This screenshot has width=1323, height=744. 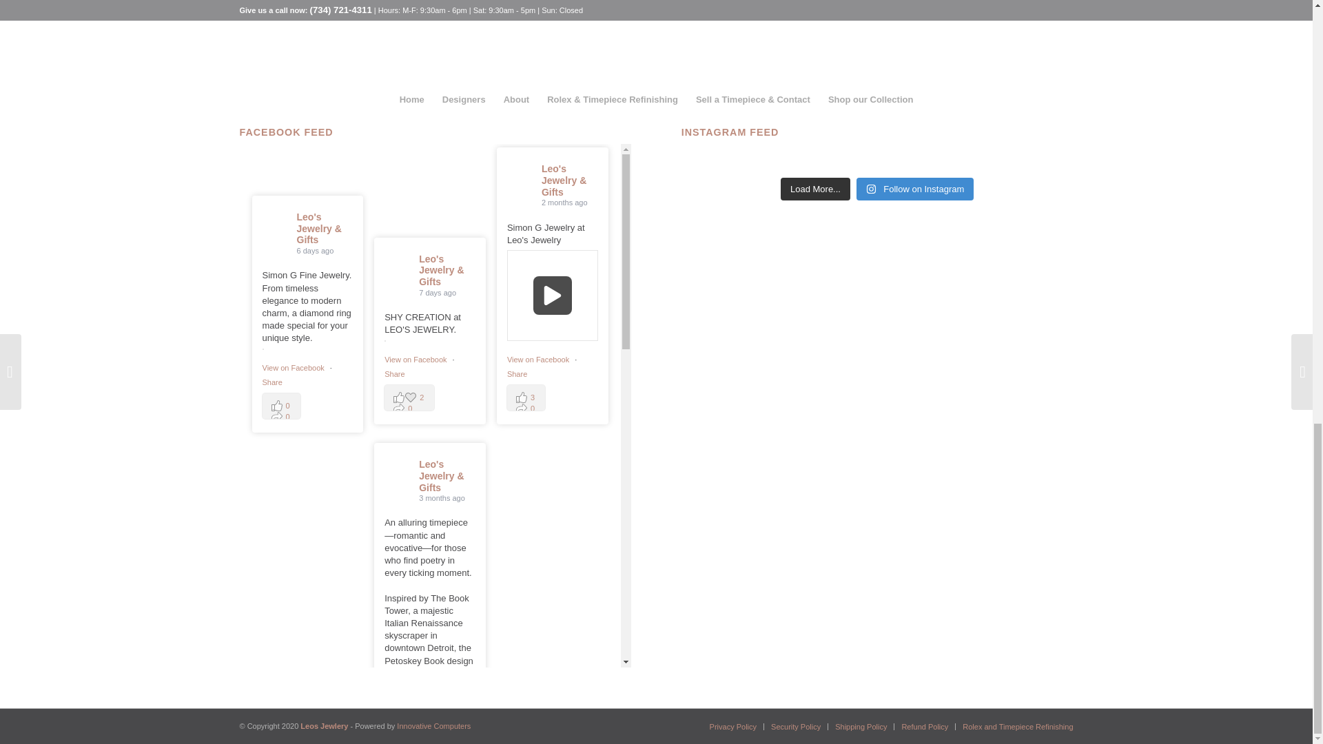 What do you see at coordinates (294, 368) in the screenshot?
I see `View on Facebook` at bounding box center [294, 368].